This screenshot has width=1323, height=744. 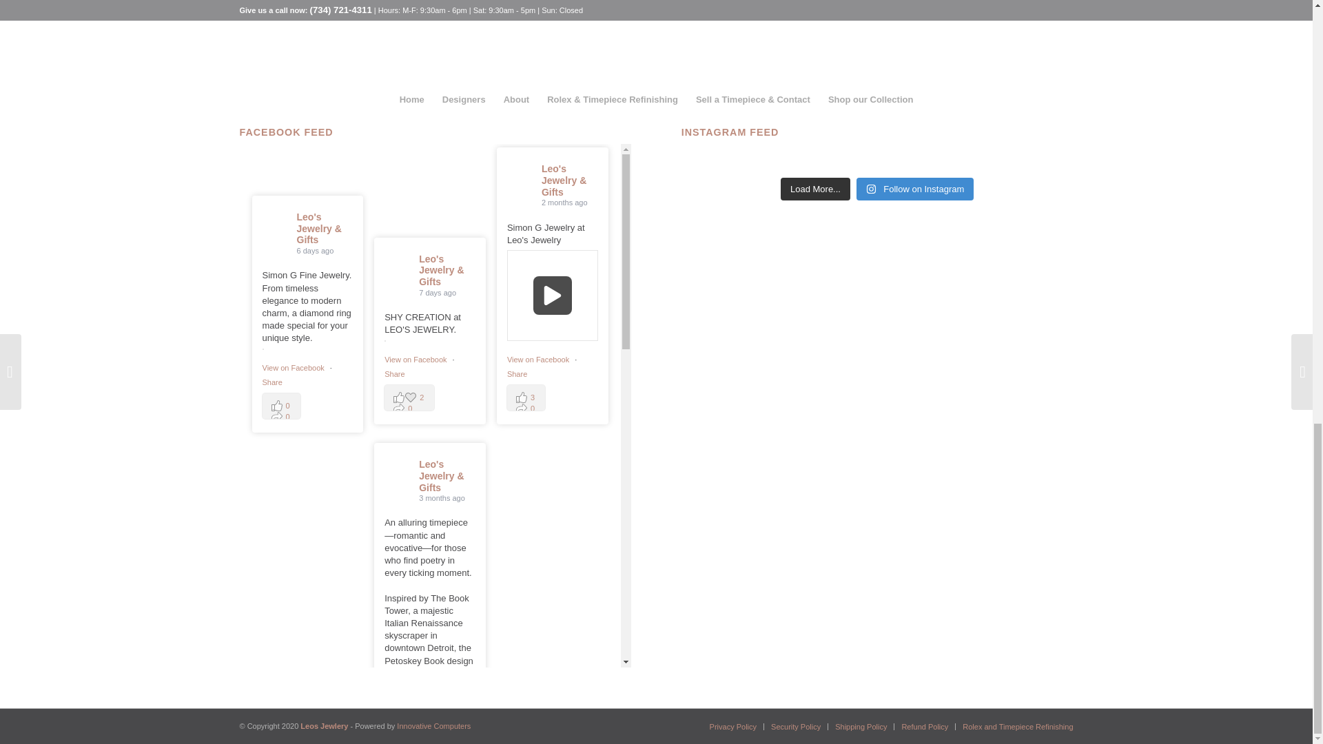 What do you see at coordinates (294, 368) in the screenshot?
I see `View on Facebook` at bounding box center [294, 368].